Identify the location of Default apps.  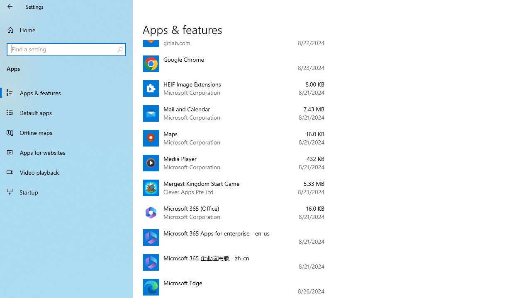
(66, 112).